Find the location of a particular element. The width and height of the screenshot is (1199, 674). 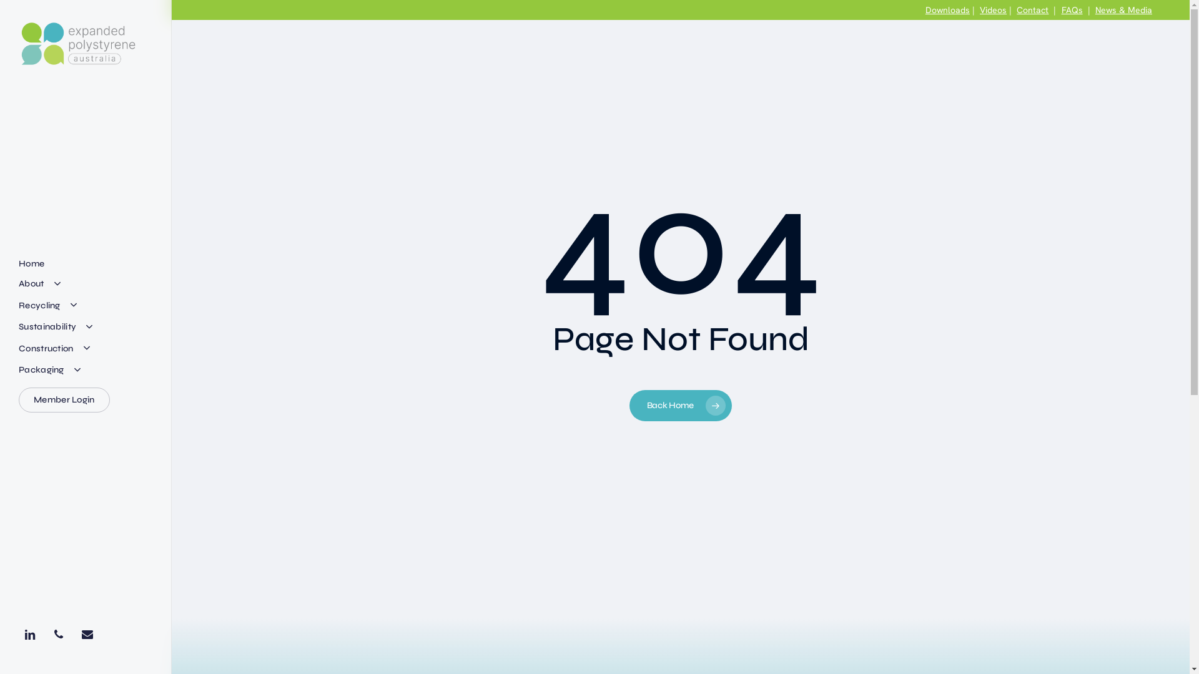

News & Media is located at coordinates (1124, 10).